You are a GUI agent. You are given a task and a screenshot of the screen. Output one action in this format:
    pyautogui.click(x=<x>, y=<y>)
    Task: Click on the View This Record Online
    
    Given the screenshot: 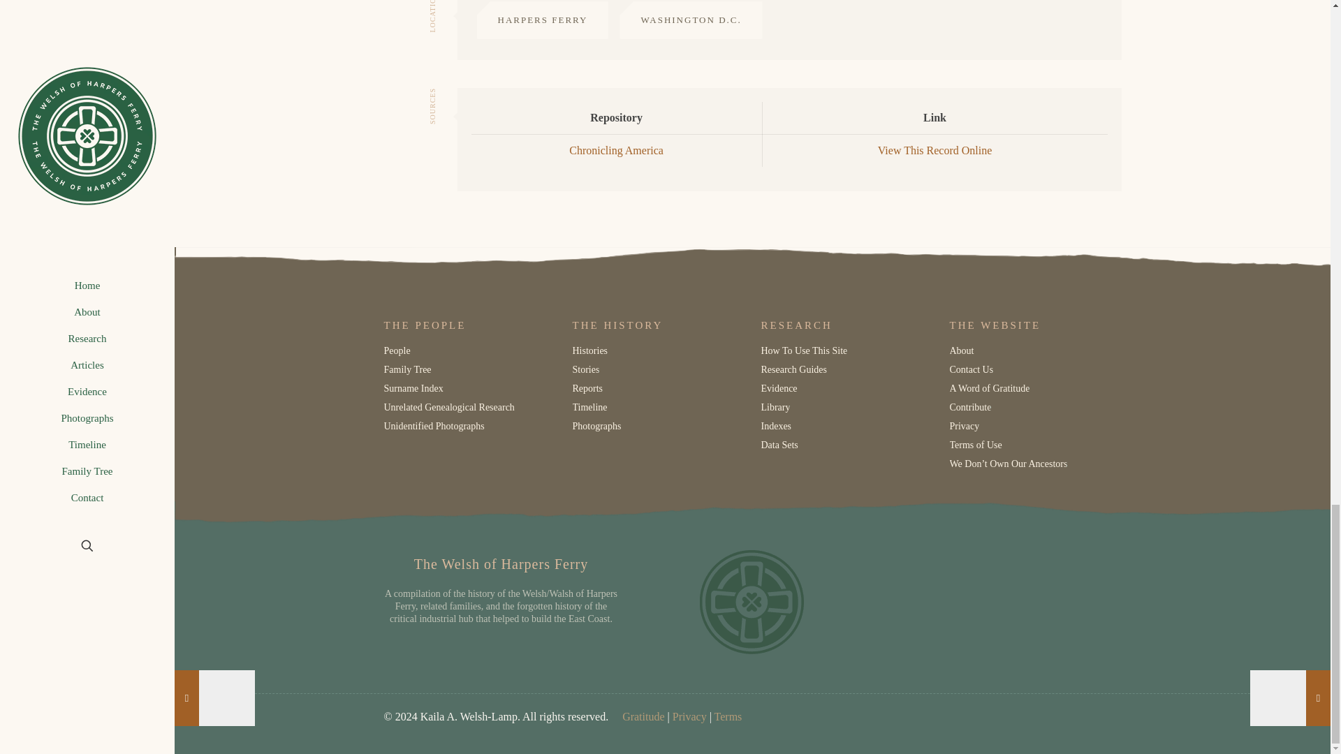 What is the action you would take?
    pyautogui.click(x=935, y=151)
    